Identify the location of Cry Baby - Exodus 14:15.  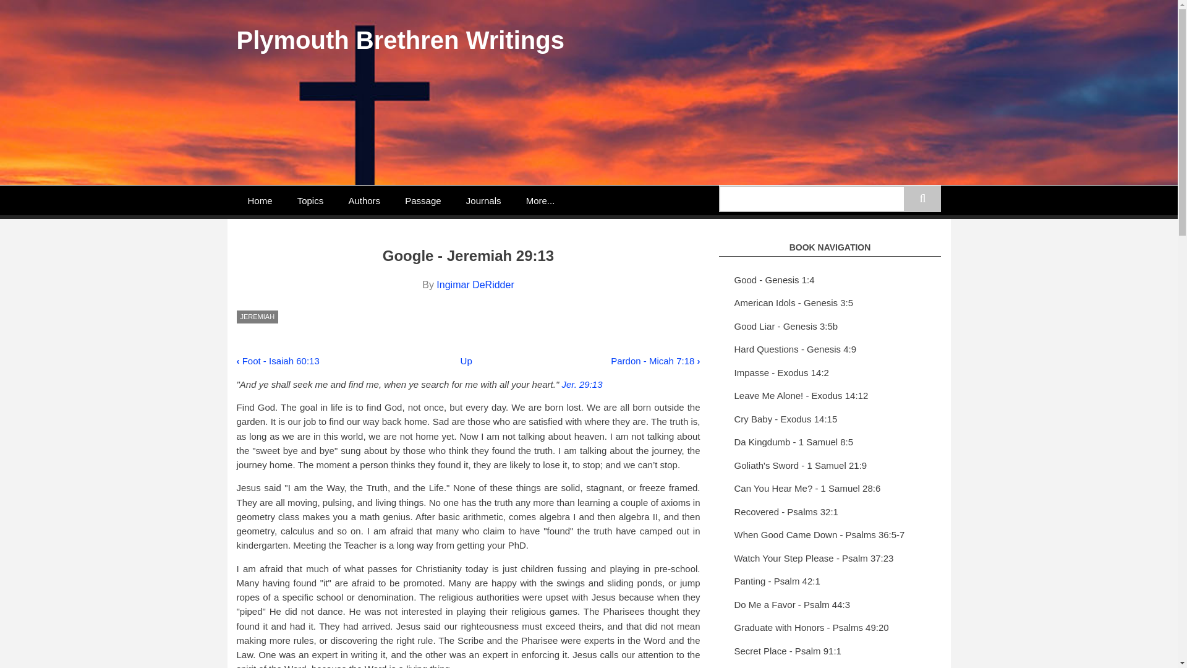
(830, 419).